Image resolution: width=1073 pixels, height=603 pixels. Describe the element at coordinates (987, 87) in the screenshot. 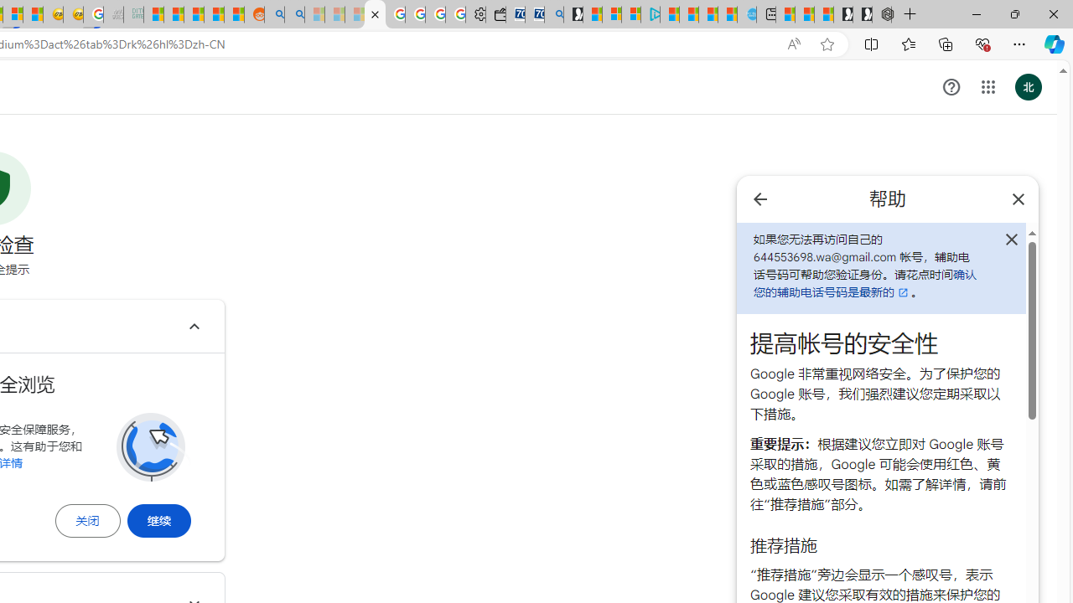

I see `Class: gb_E` at that location.